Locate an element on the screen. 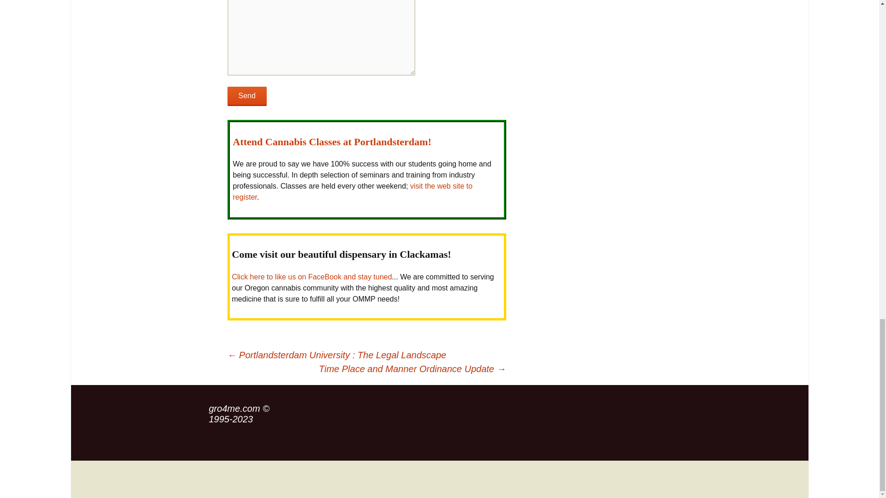 The width and height of the screenshot is (886, 498). visit the web site to register is located at coordinates (352, 192).